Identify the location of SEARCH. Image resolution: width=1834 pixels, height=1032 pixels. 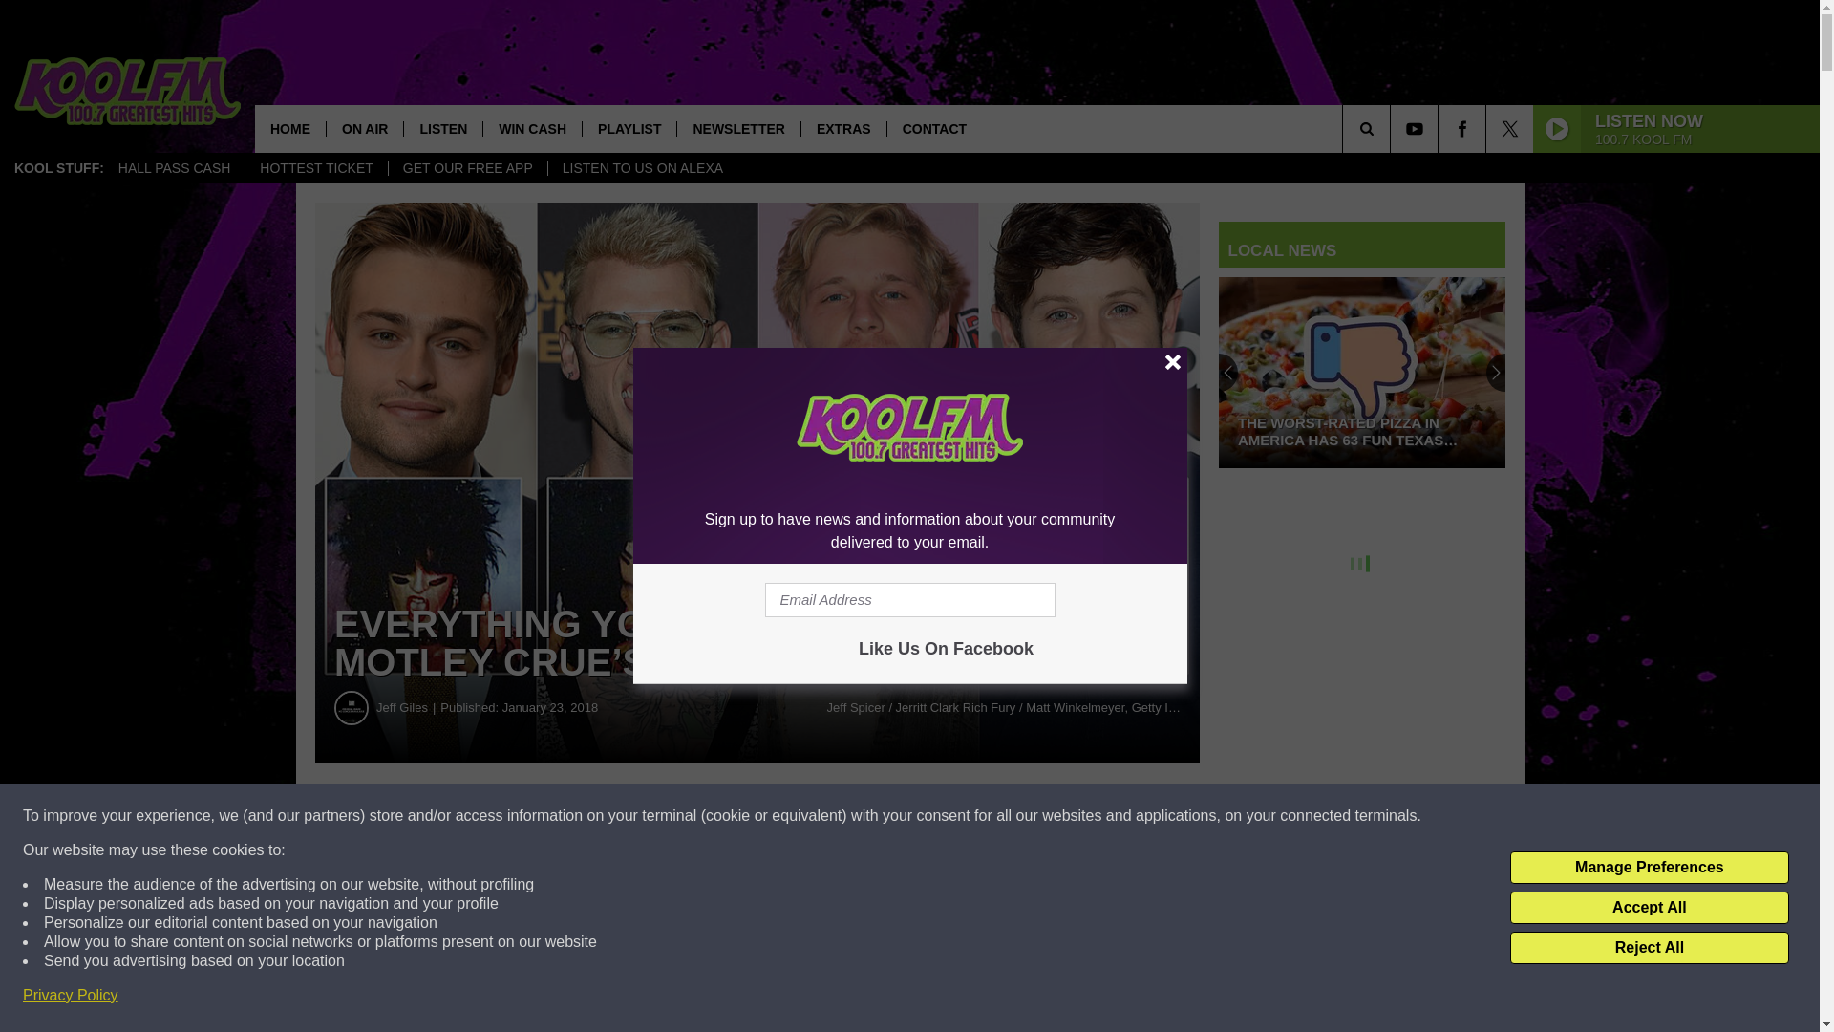
(1393, 128).